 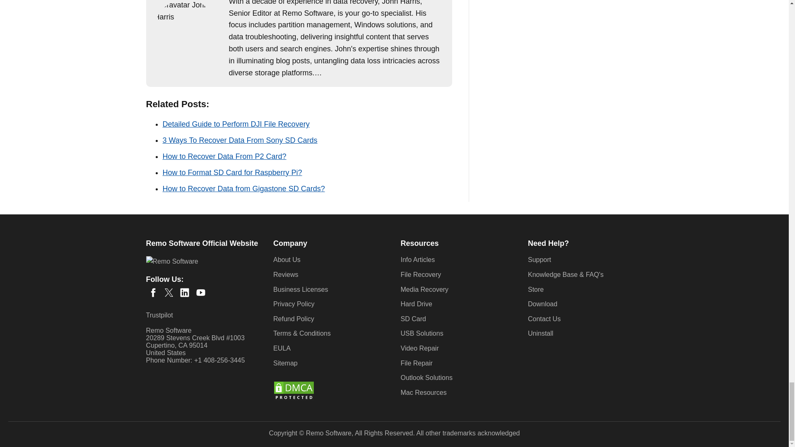 What do you see at coordinates (232, 172) in the screenshot?
I see `How to Format SD Card for Raspberry Pi?` at bounding box center [232, 172].